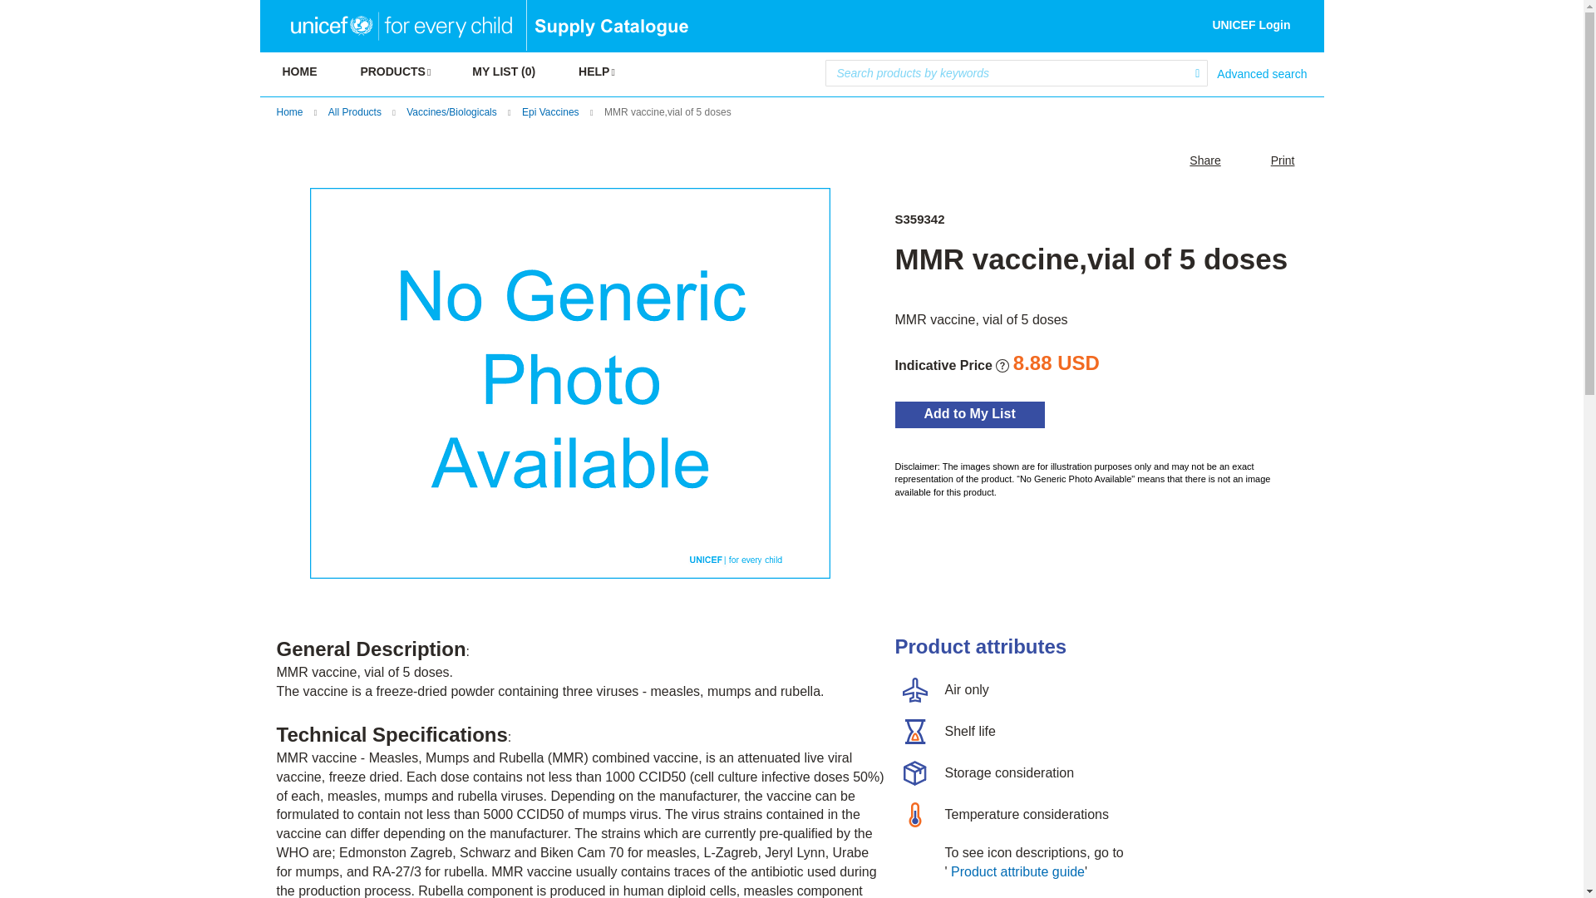  Describe the element at coordinates (549, 111) in the screenshot. I see `Epi Vaccines` at that location.